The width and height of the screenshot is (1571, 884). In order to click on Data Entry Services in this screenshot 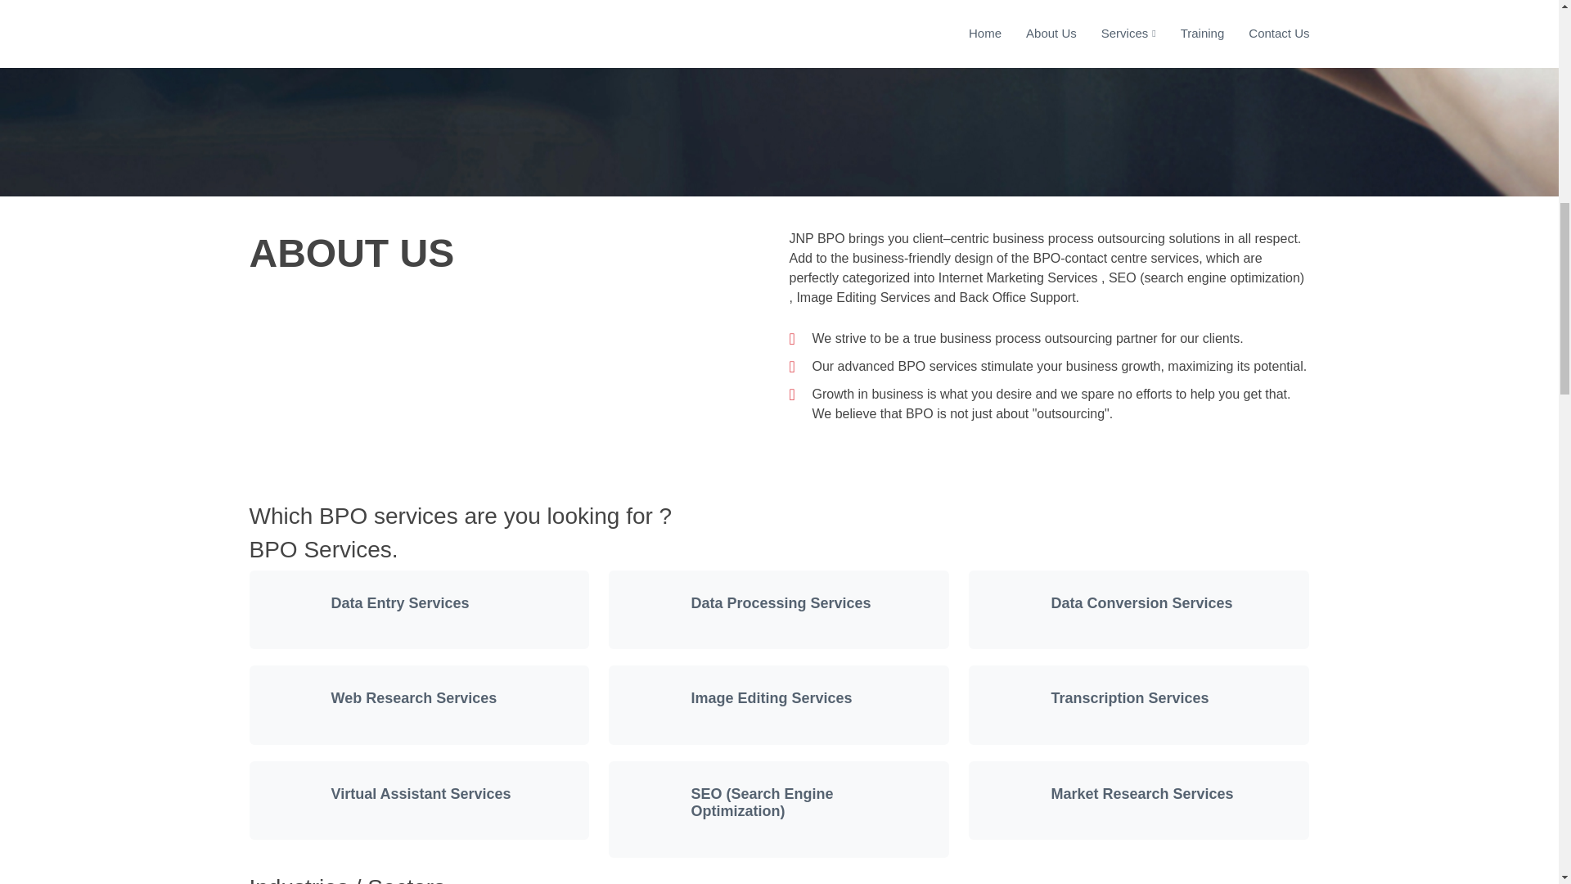, I will do `click(399, 602)`.